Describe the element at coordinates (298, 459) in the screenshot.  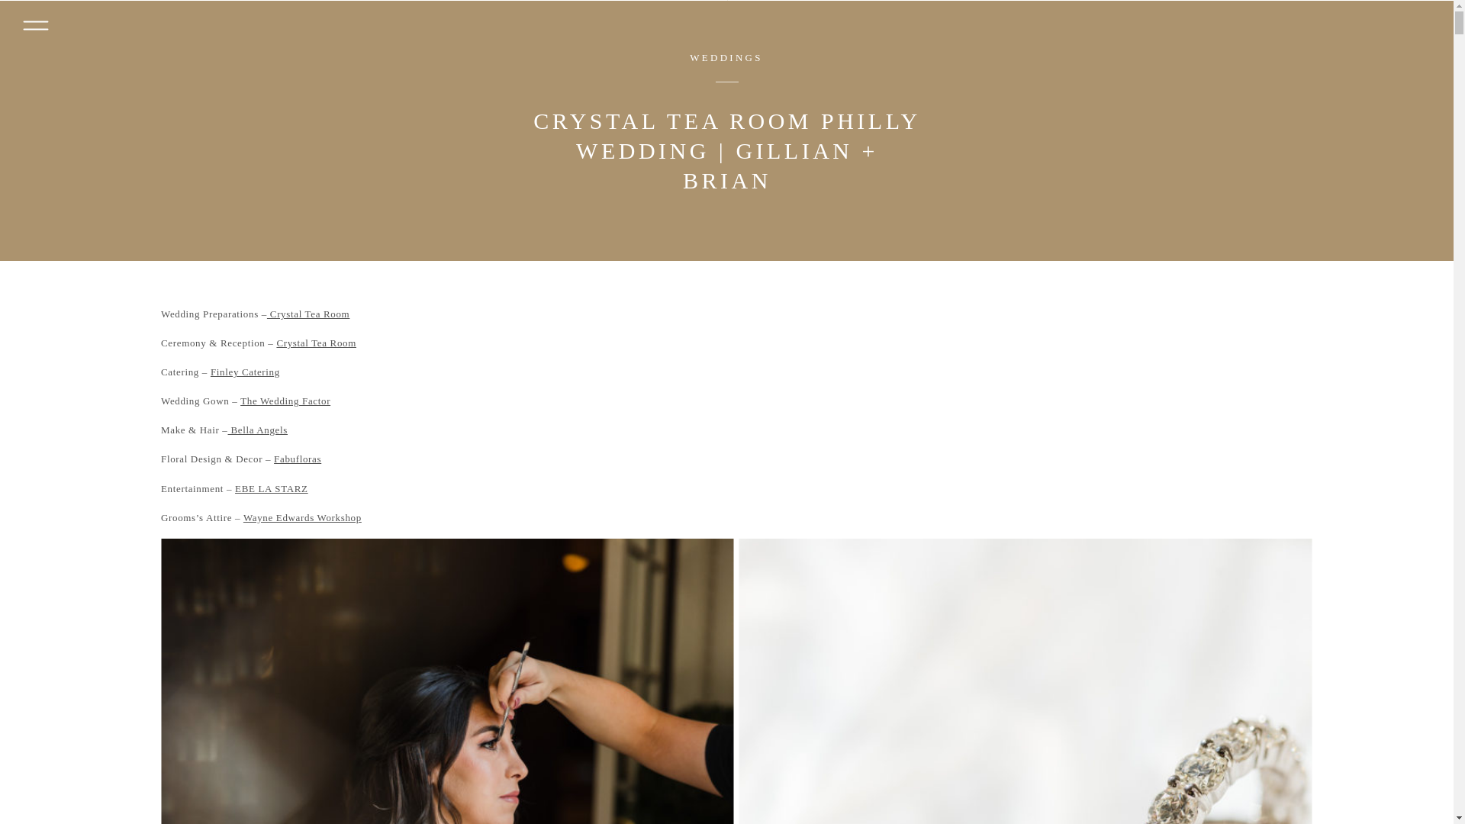
I see `Fabufloras` at that location.